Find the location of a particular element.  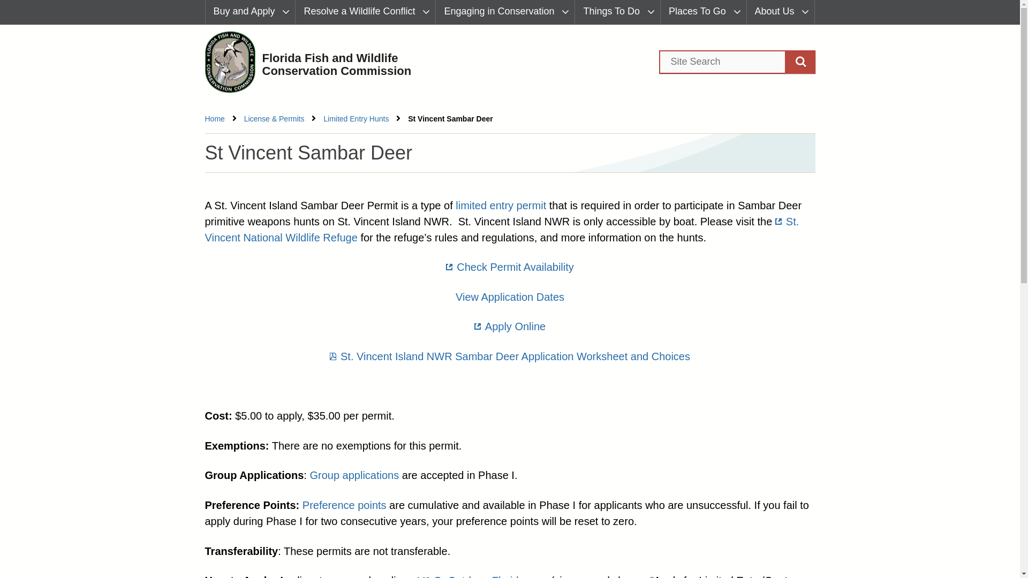

Sambar Deer is located at coordinates (510, 356).